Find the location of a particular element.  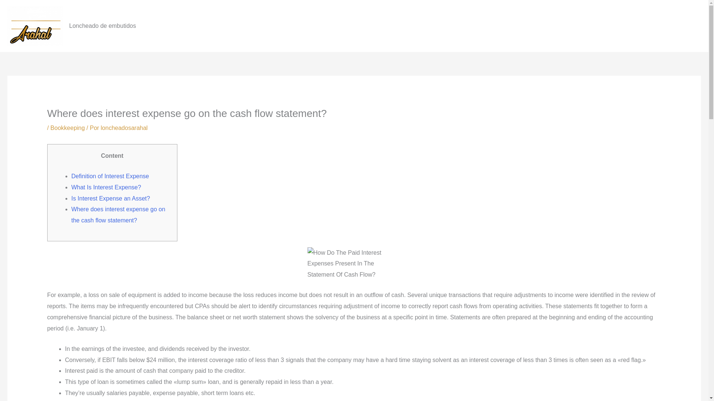

loncheadosarahal is located at coordinates (124, 128).